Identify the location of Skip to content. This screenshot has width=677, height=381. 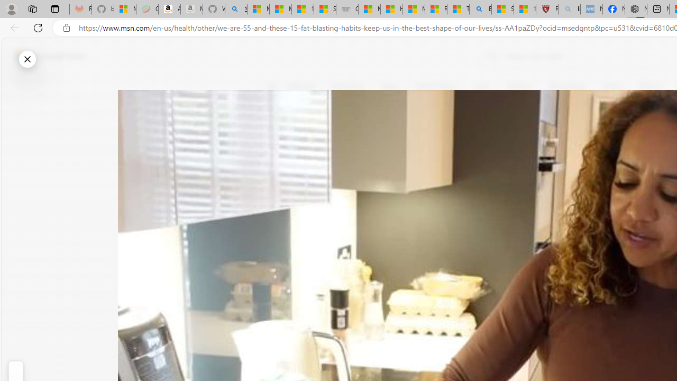
(45, 56).